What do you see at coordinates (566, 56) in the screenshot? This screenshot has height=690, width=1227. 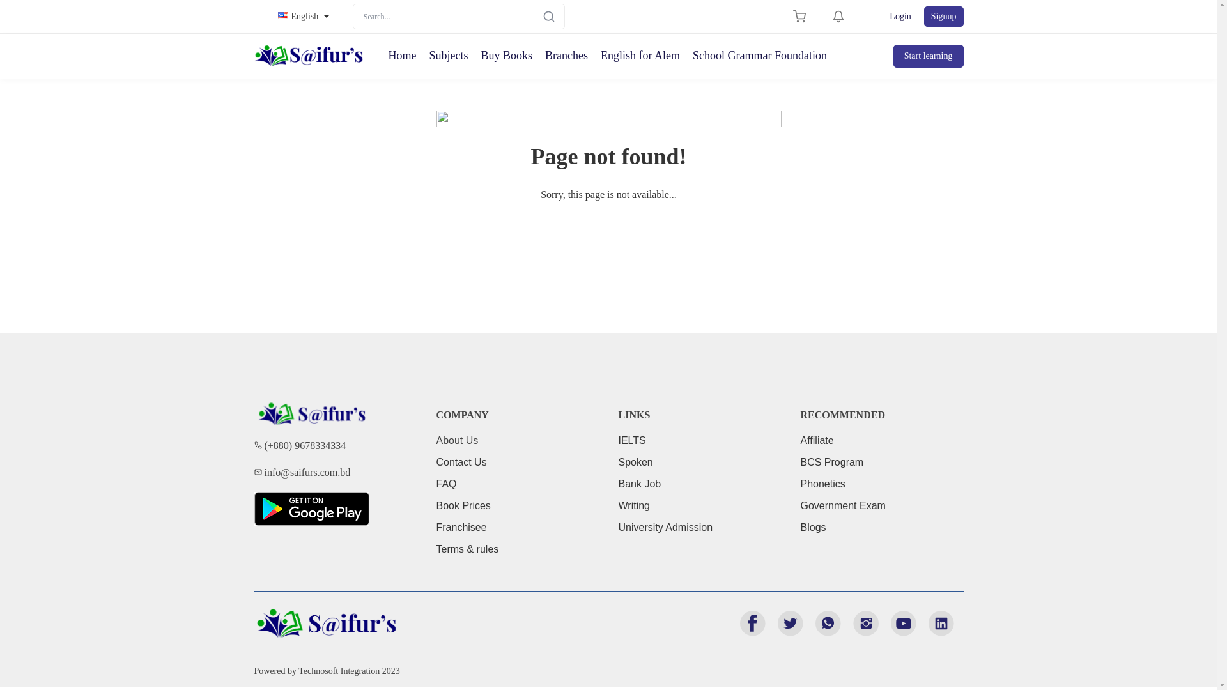 I see `Branches` at bounding box center [566, 56].